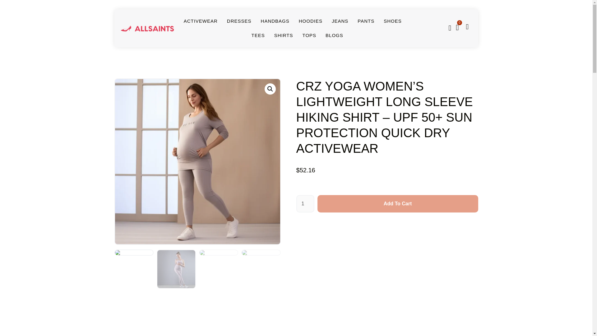  Describe the element at coordinates (239, 21) in the screenshot. I see `DRESSES` at that location.